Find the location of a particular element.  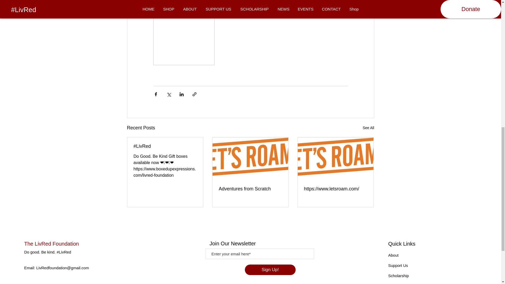

Sign Up! is located at coordinates (270, 270).